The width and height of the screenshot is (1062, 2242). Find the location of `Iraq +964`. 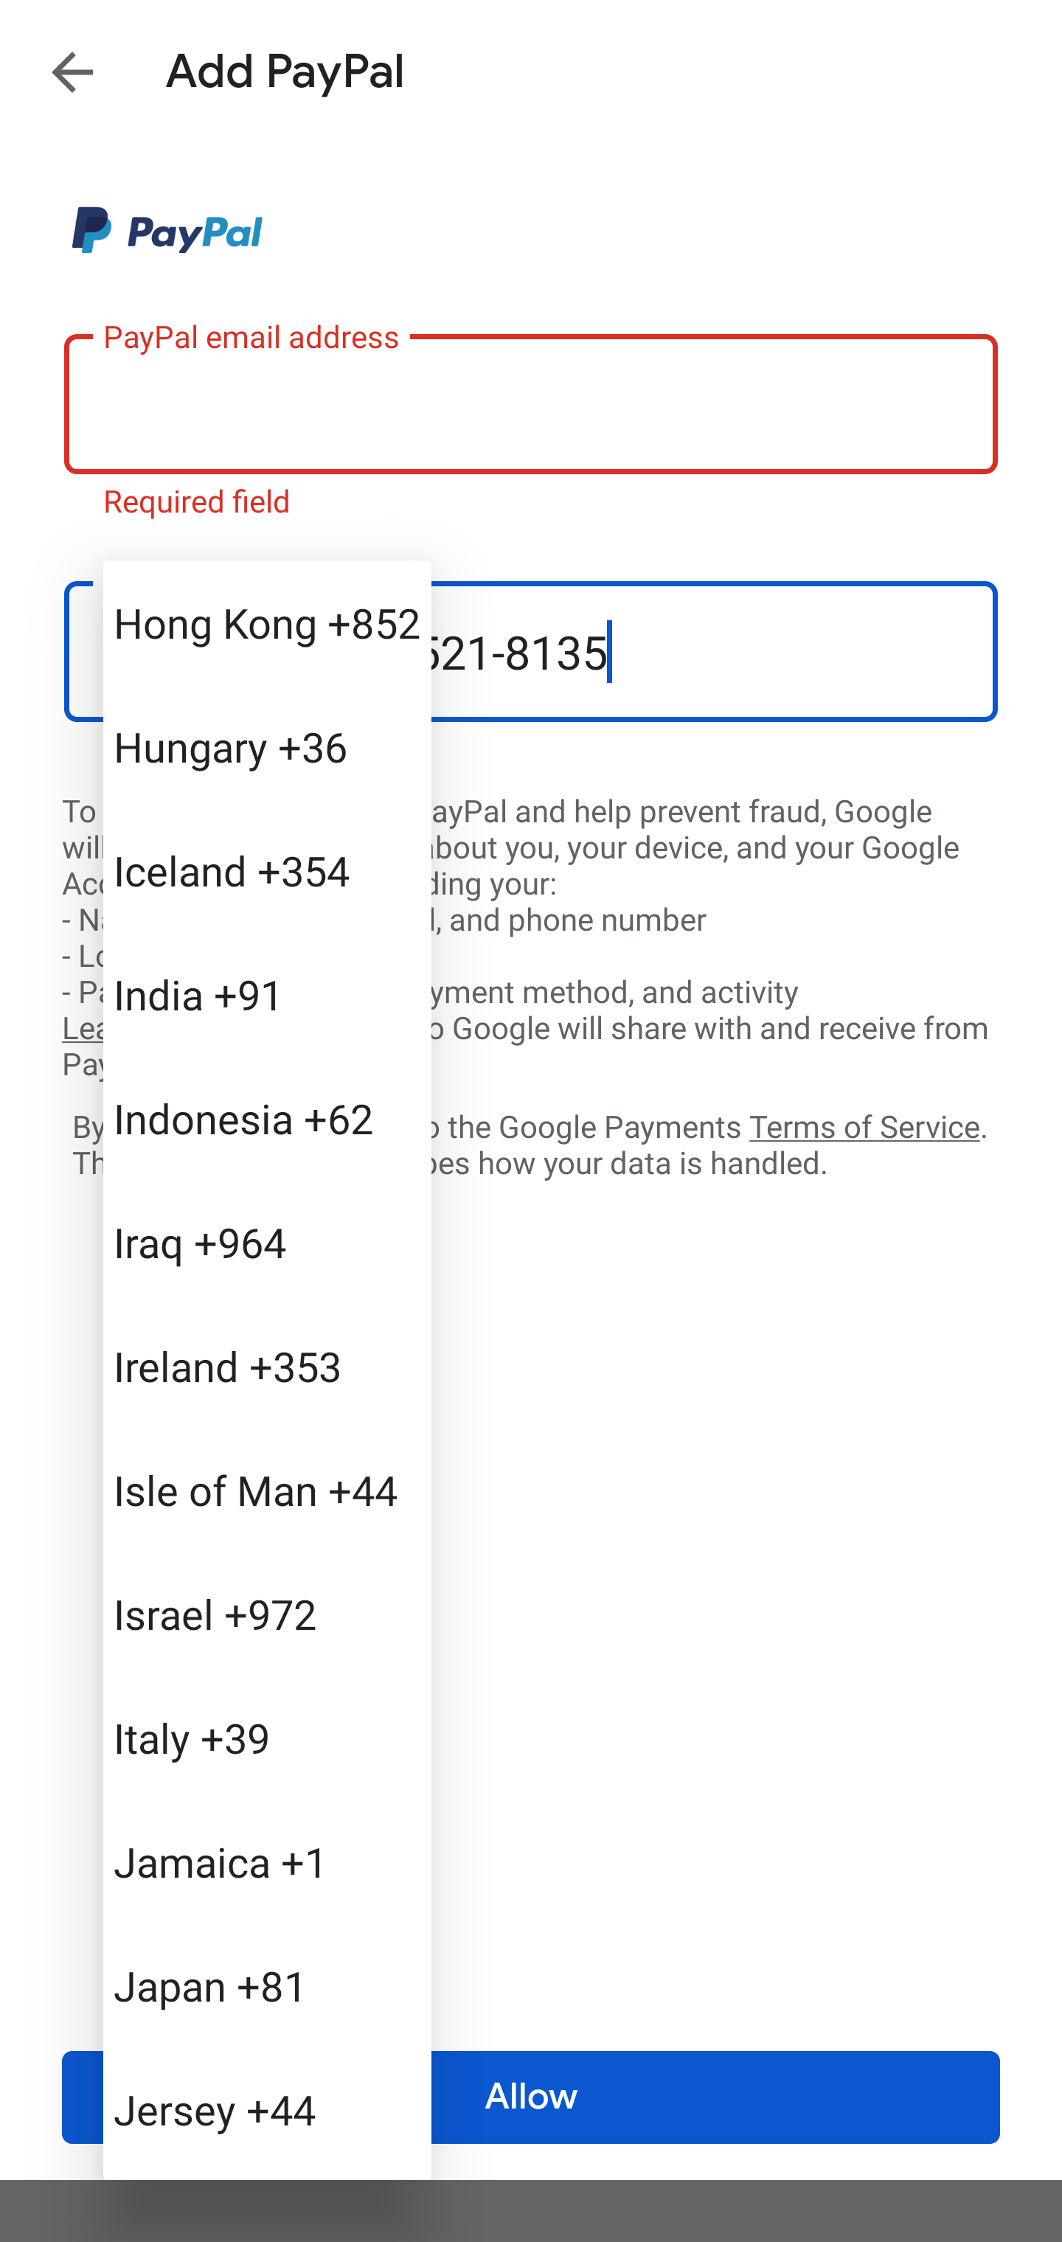

Iraq +964 is located at coordinates (267, 1242).